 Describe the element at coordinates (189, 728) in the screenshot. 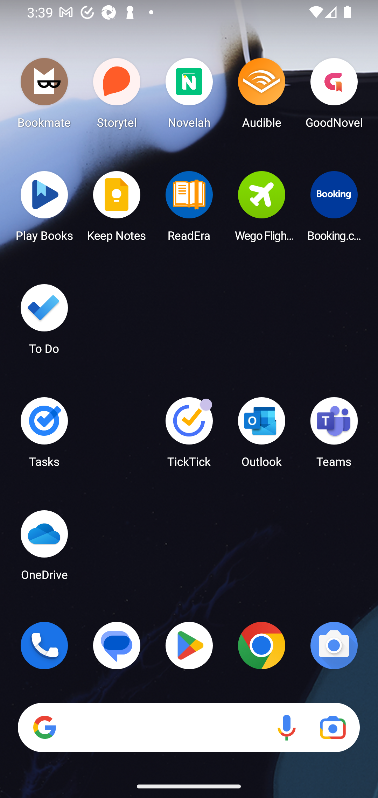

I see `Search Voice search Google Lens` at that location.